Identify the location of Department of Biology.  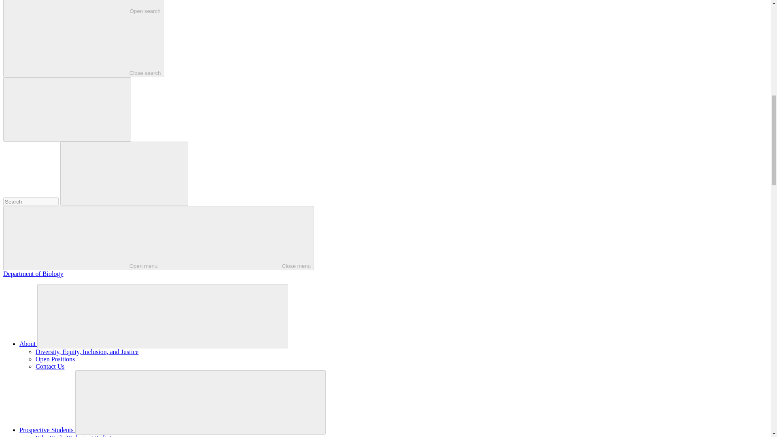
(158, 238).